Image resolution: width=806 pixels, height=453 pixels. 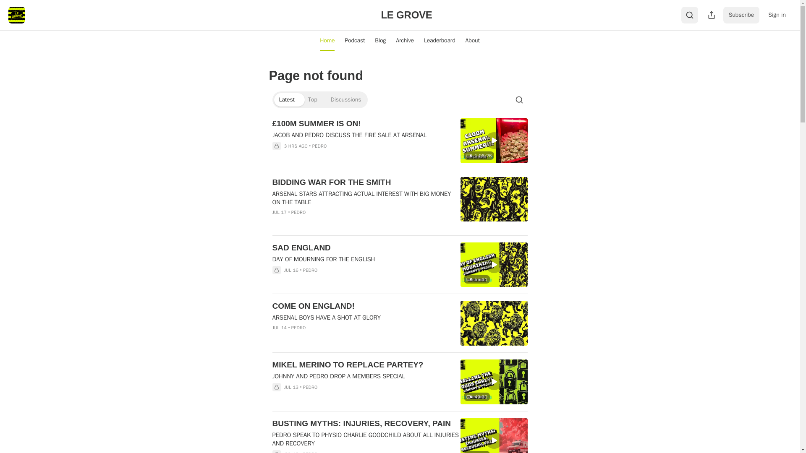 What do you see at coordinates (312, 100) in the screenshot?
I see `Top` at bounding box center [312, 100].